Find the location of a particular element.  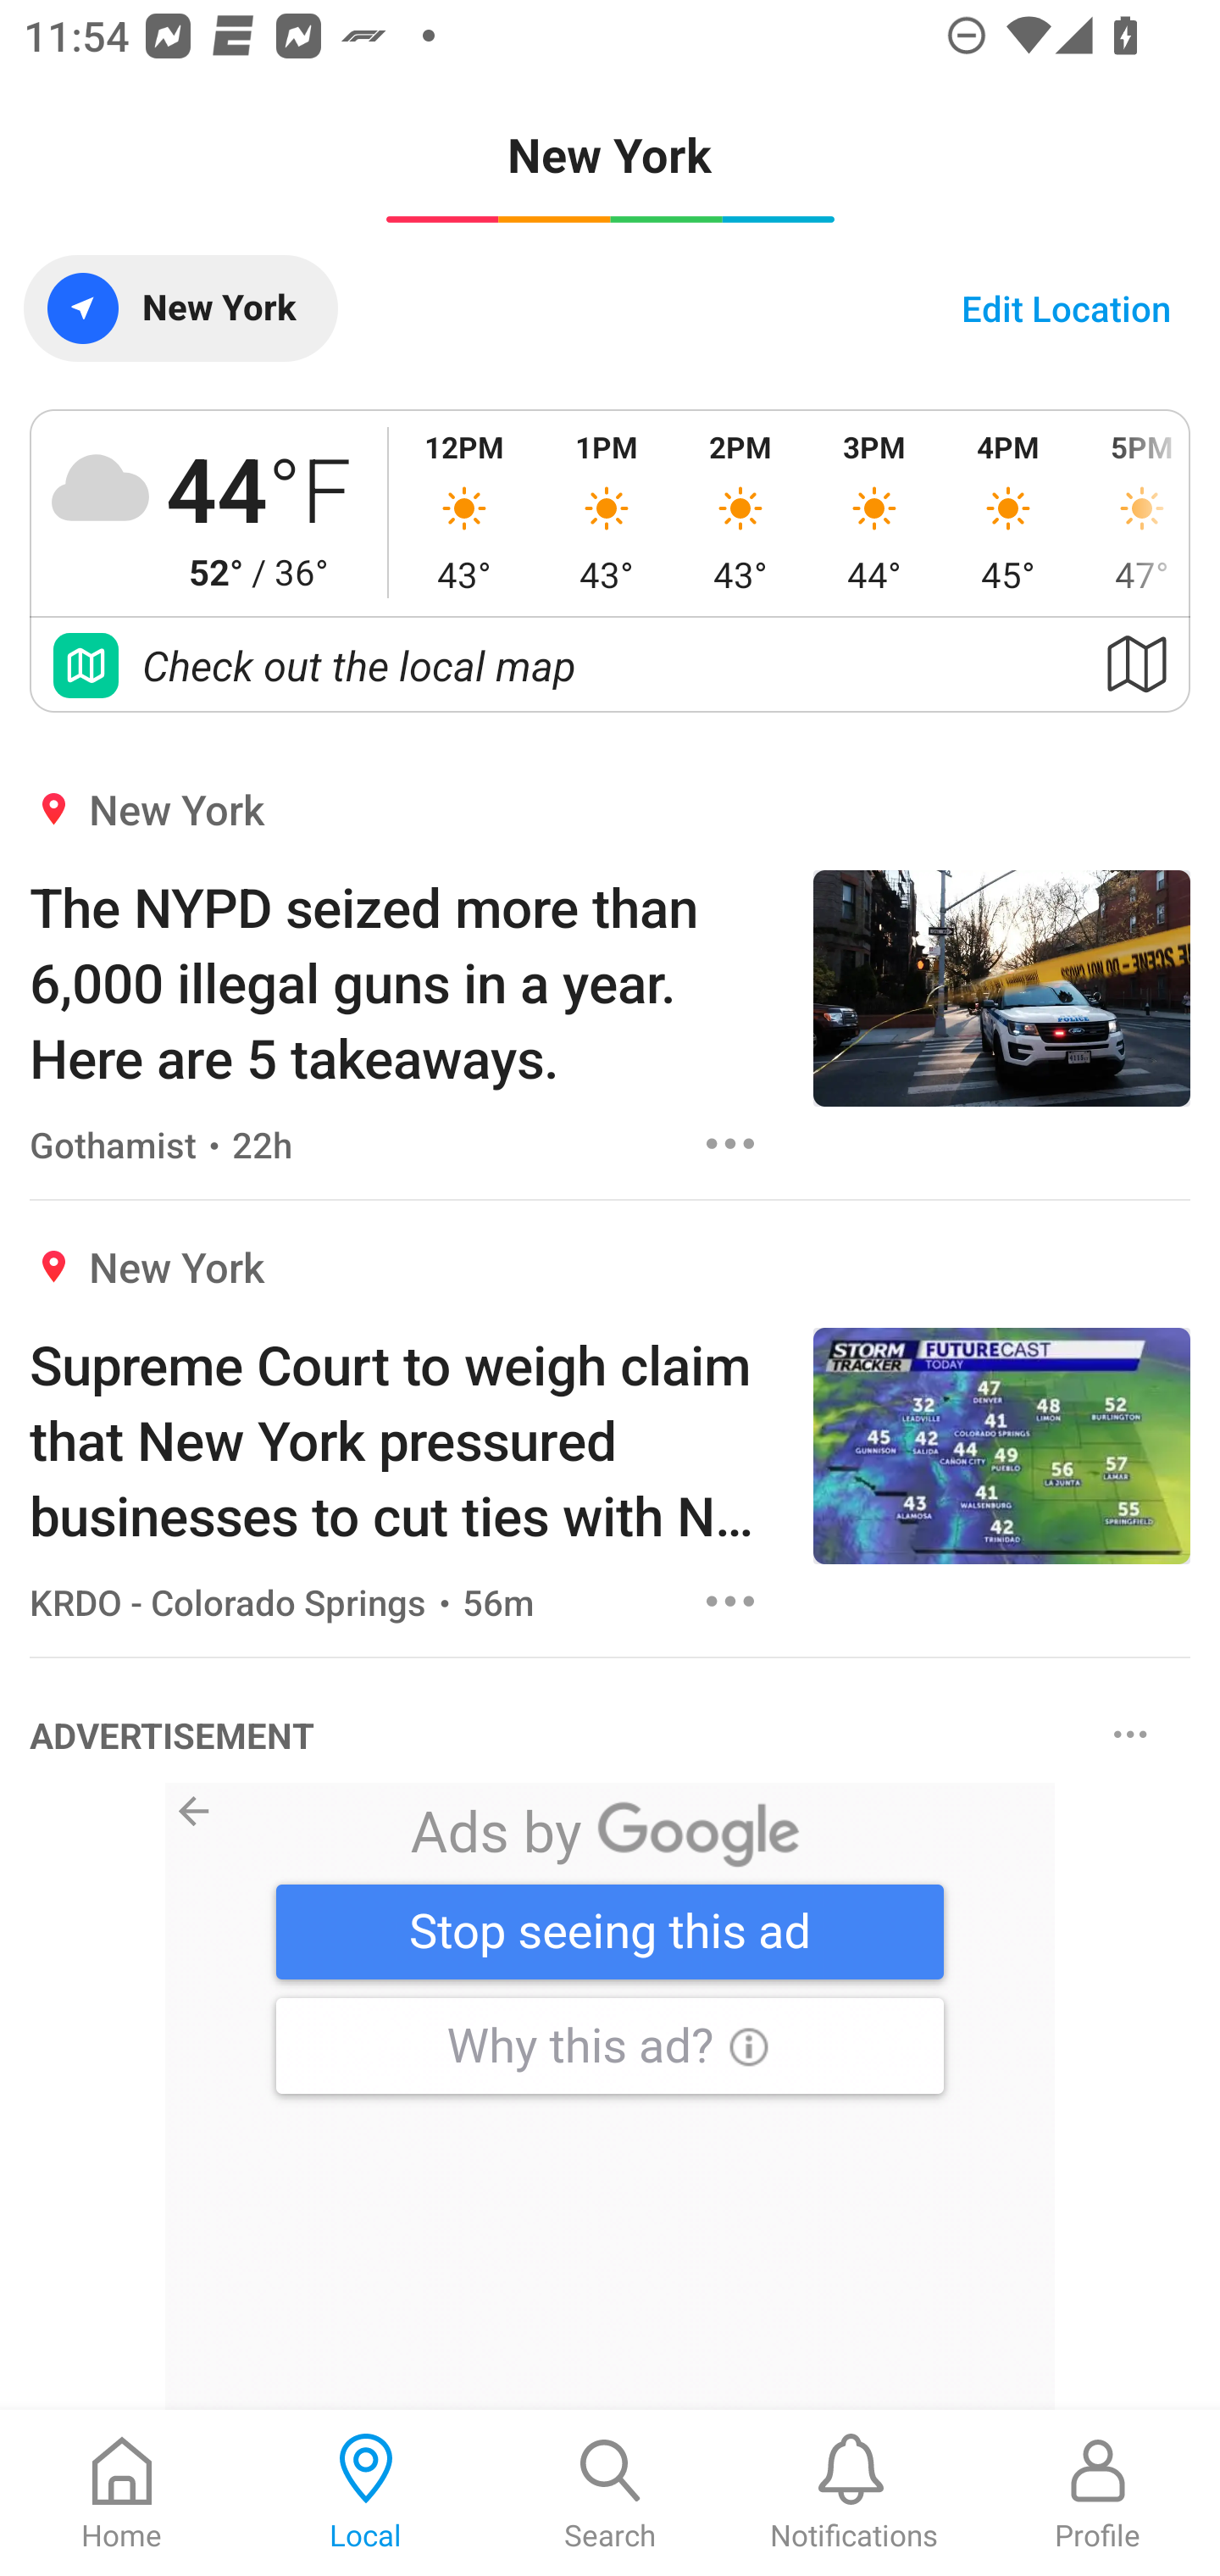

Options is located at coordinates (730, 1602).